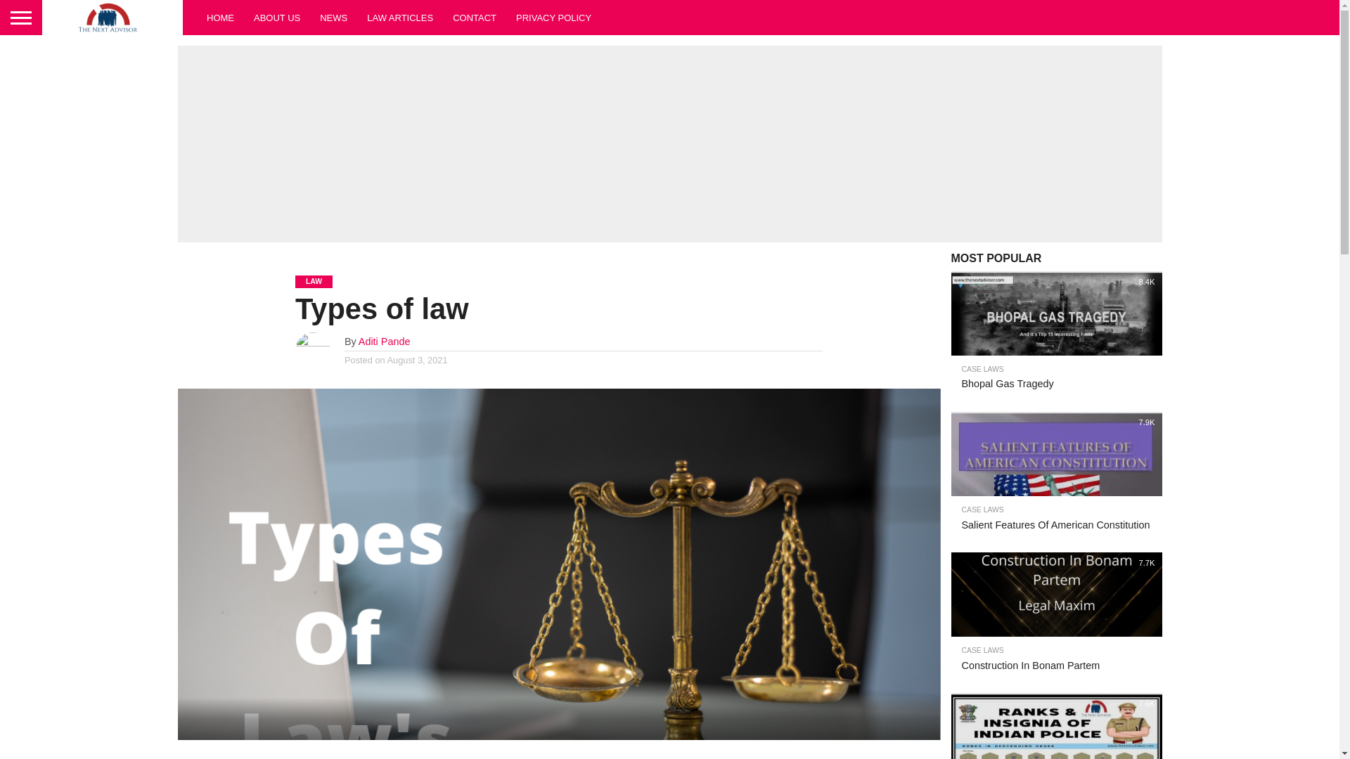  I want to click on ABOUT US, so click(277, 17).